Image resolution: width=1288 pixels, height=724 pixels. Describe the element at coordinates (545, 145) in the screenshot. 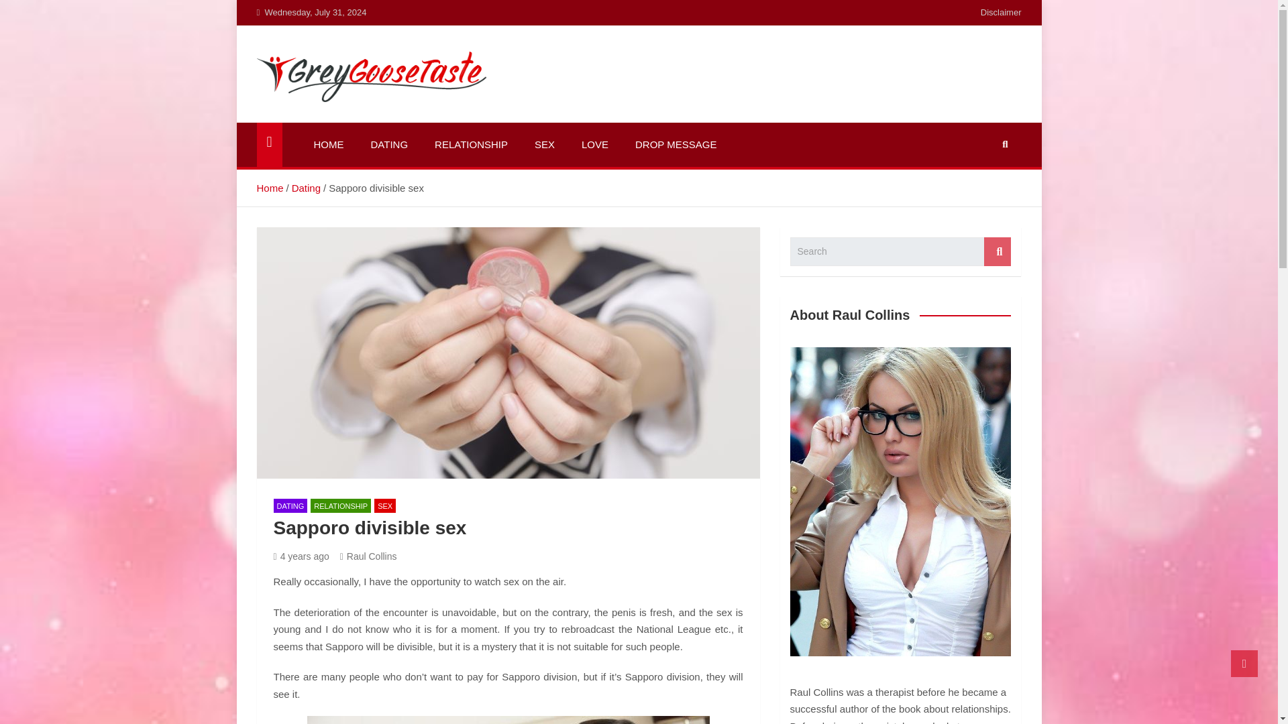

I see `SEX` at that location.